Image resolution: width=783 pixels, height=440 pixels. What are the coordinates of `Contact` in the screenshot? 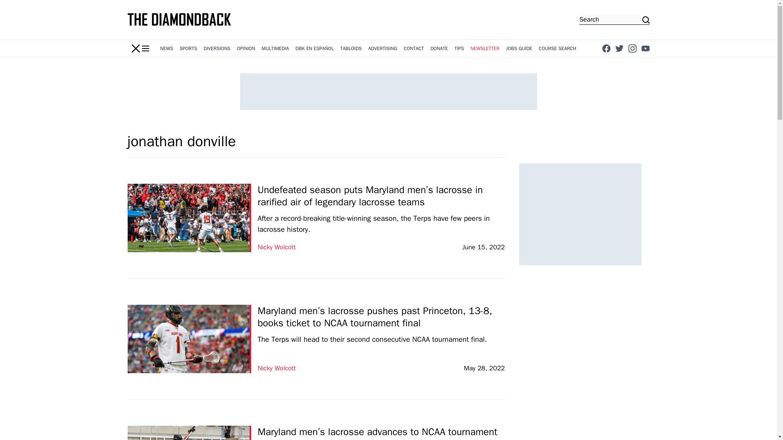 It's located at (414, 48).